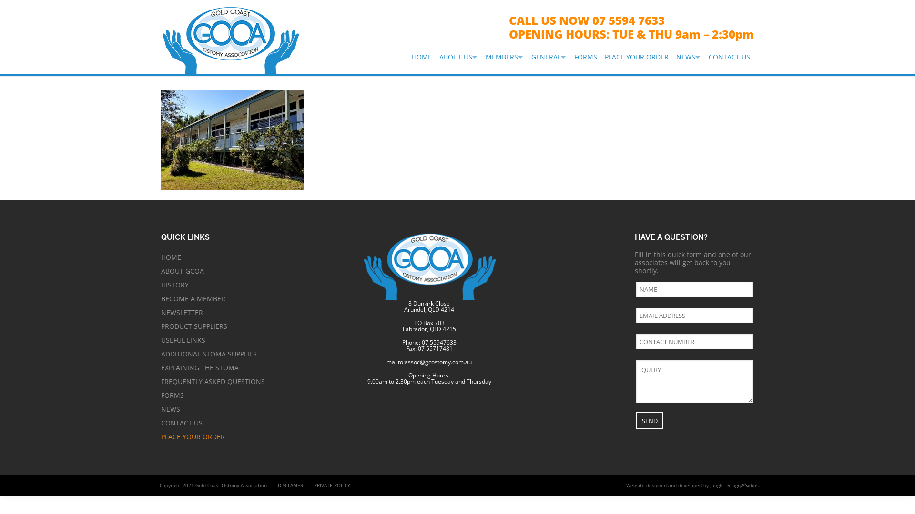  Describe the element at coordinates (693, 485) in the screenshot. I see `Website designed and developed by Jungle Design Studios.` at that location.